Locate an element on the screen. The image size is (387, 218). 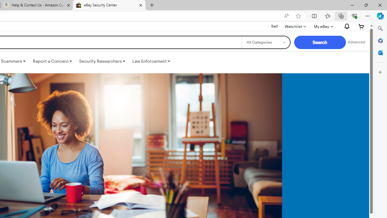
Your shopping cart is located at coordinates (361, 26).